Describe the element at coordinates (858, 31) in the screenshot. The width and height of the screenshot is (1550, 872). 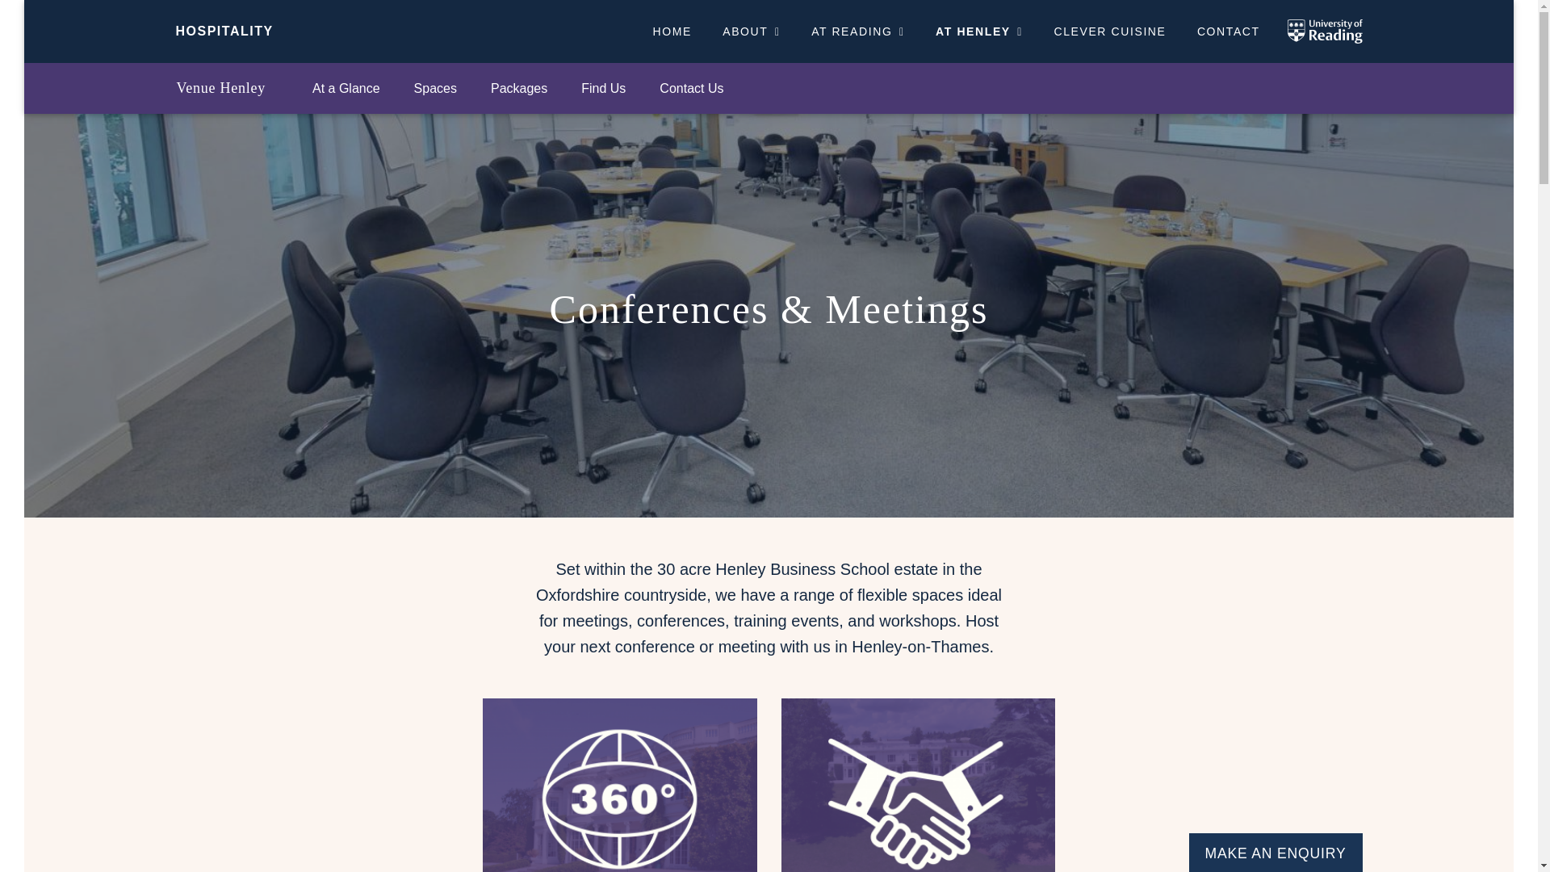
I see `At Reading` at that location.